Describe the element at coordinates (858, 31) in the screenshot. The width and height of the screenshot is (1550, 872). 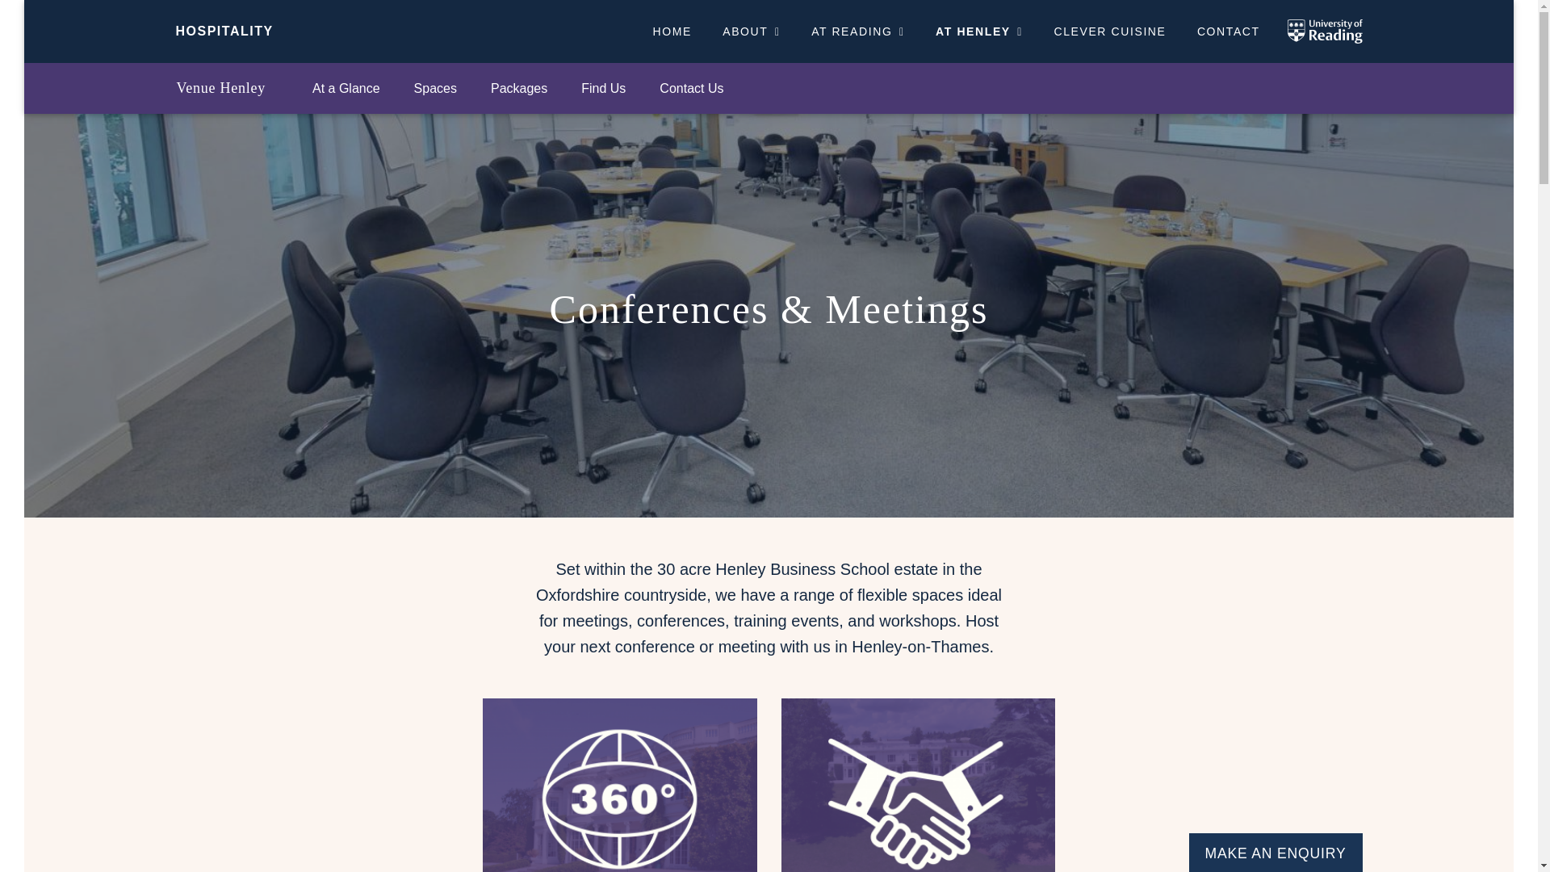
I see `At Reading` at that location.